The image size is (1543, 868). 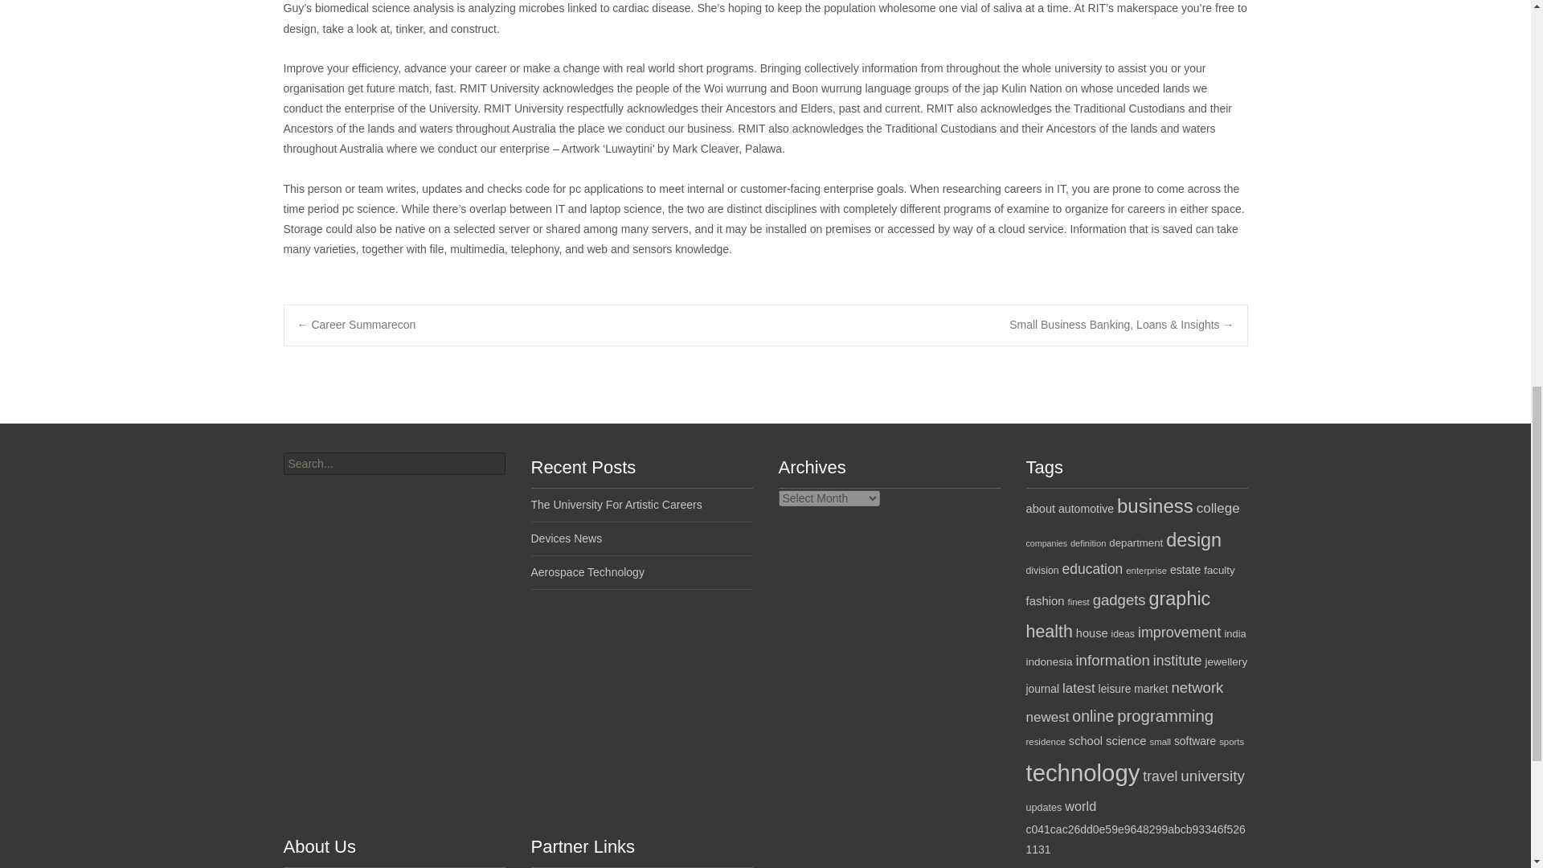 What do you see at coordinates (566, 538) in the screenshot?
I see `Devices News` at bounding box center [566, 538].